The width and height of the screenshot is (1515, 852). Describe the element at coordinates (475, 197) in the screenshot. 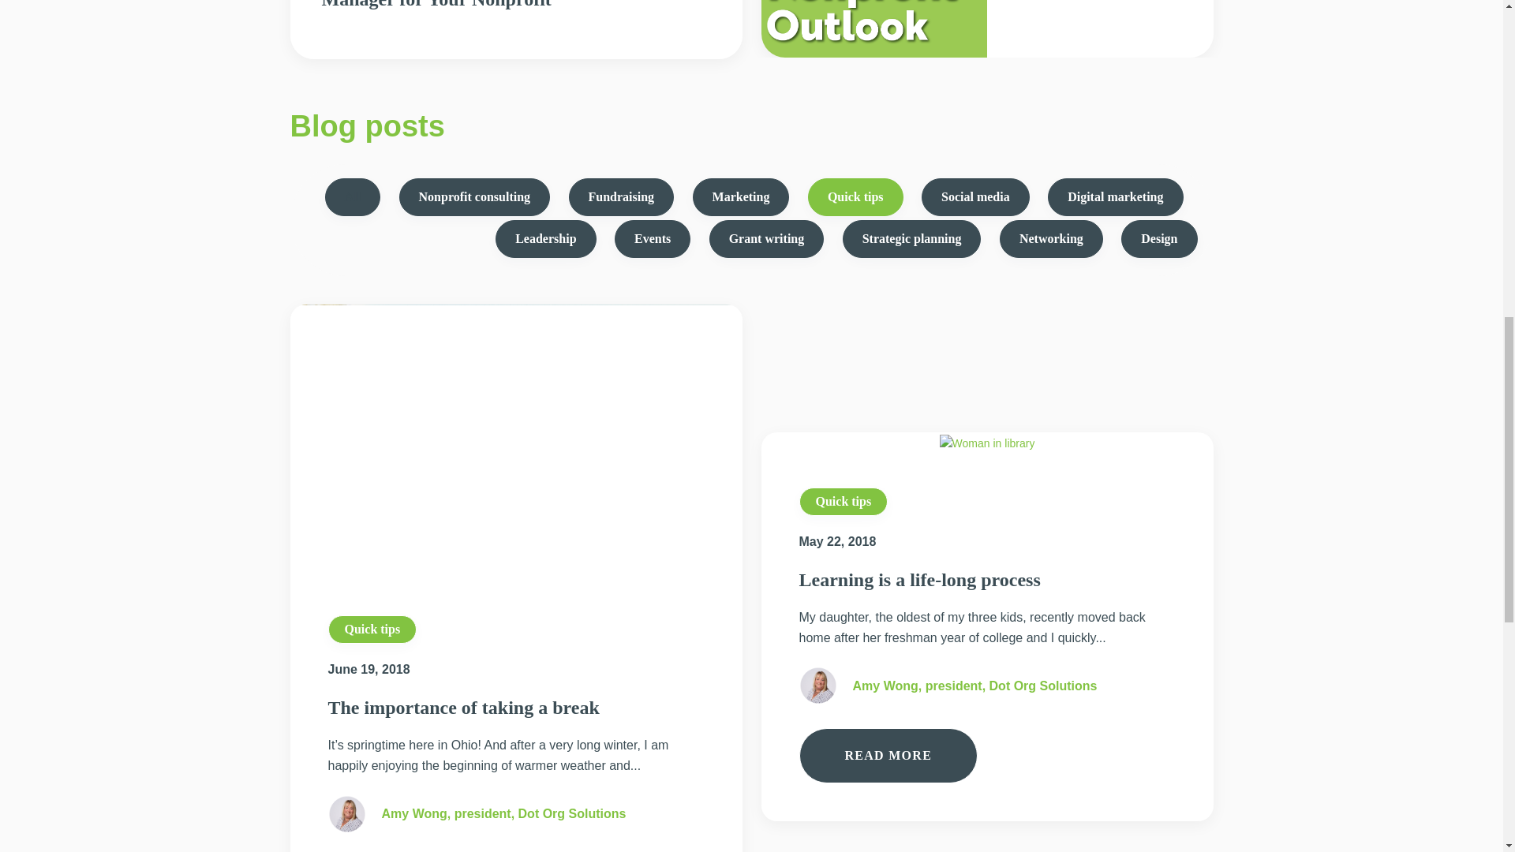

I see `Nonprofit consulting` at that location.